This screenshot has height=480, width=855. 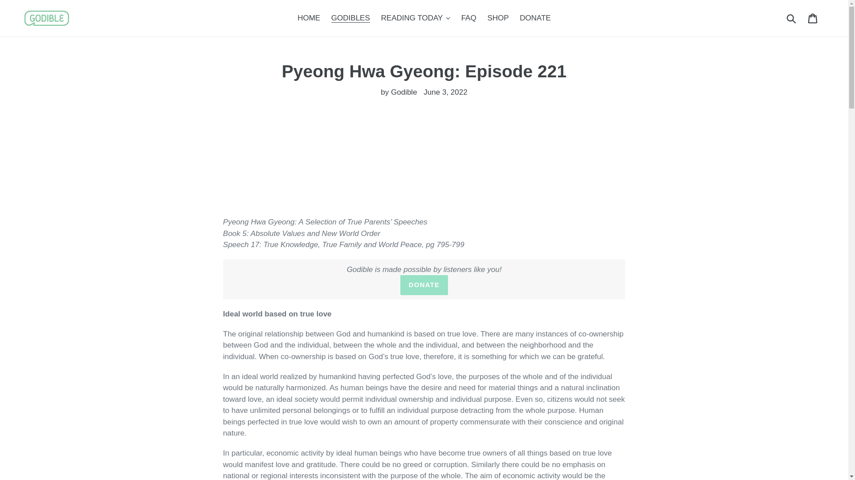 What do you see at coordinates (498, 18) in the screenshot?
I see `SHOP` at bounding box center [498, 18].